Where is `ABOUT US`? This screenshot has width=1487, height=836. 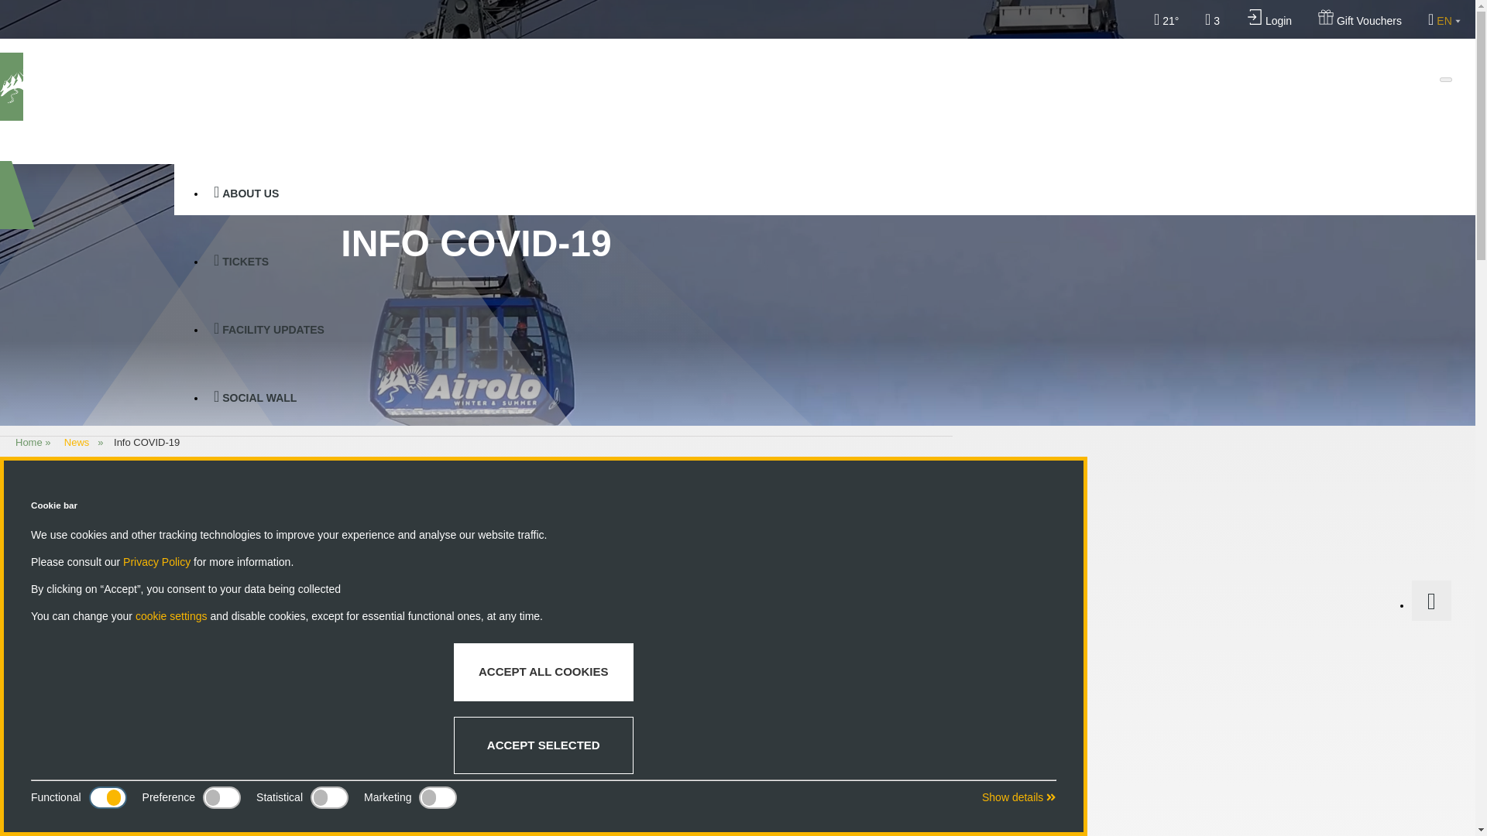
ABOUT US is located at coordinates (829, 192).